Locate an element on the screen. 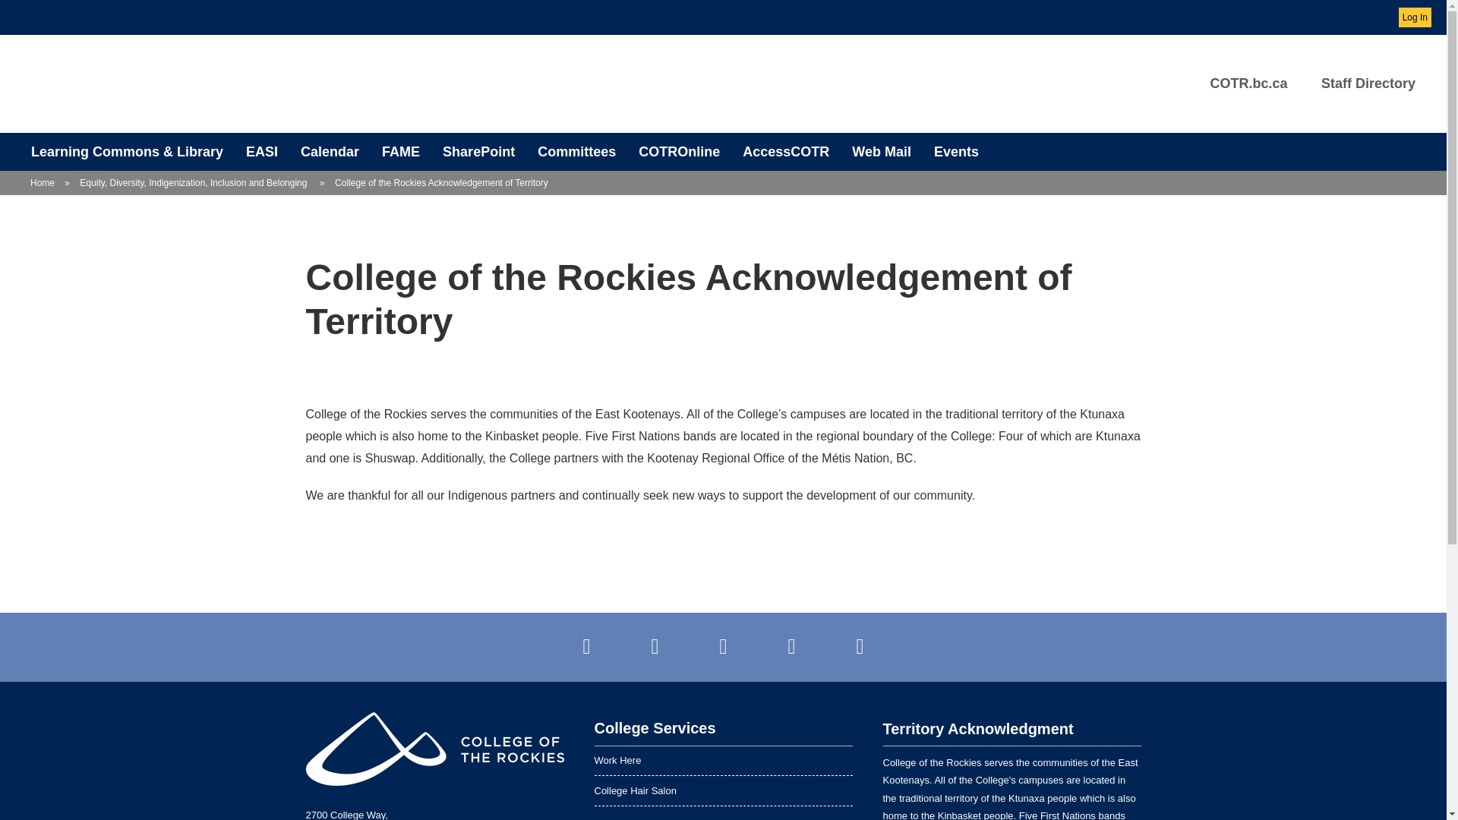  Home is located at coordinates (43, 183).